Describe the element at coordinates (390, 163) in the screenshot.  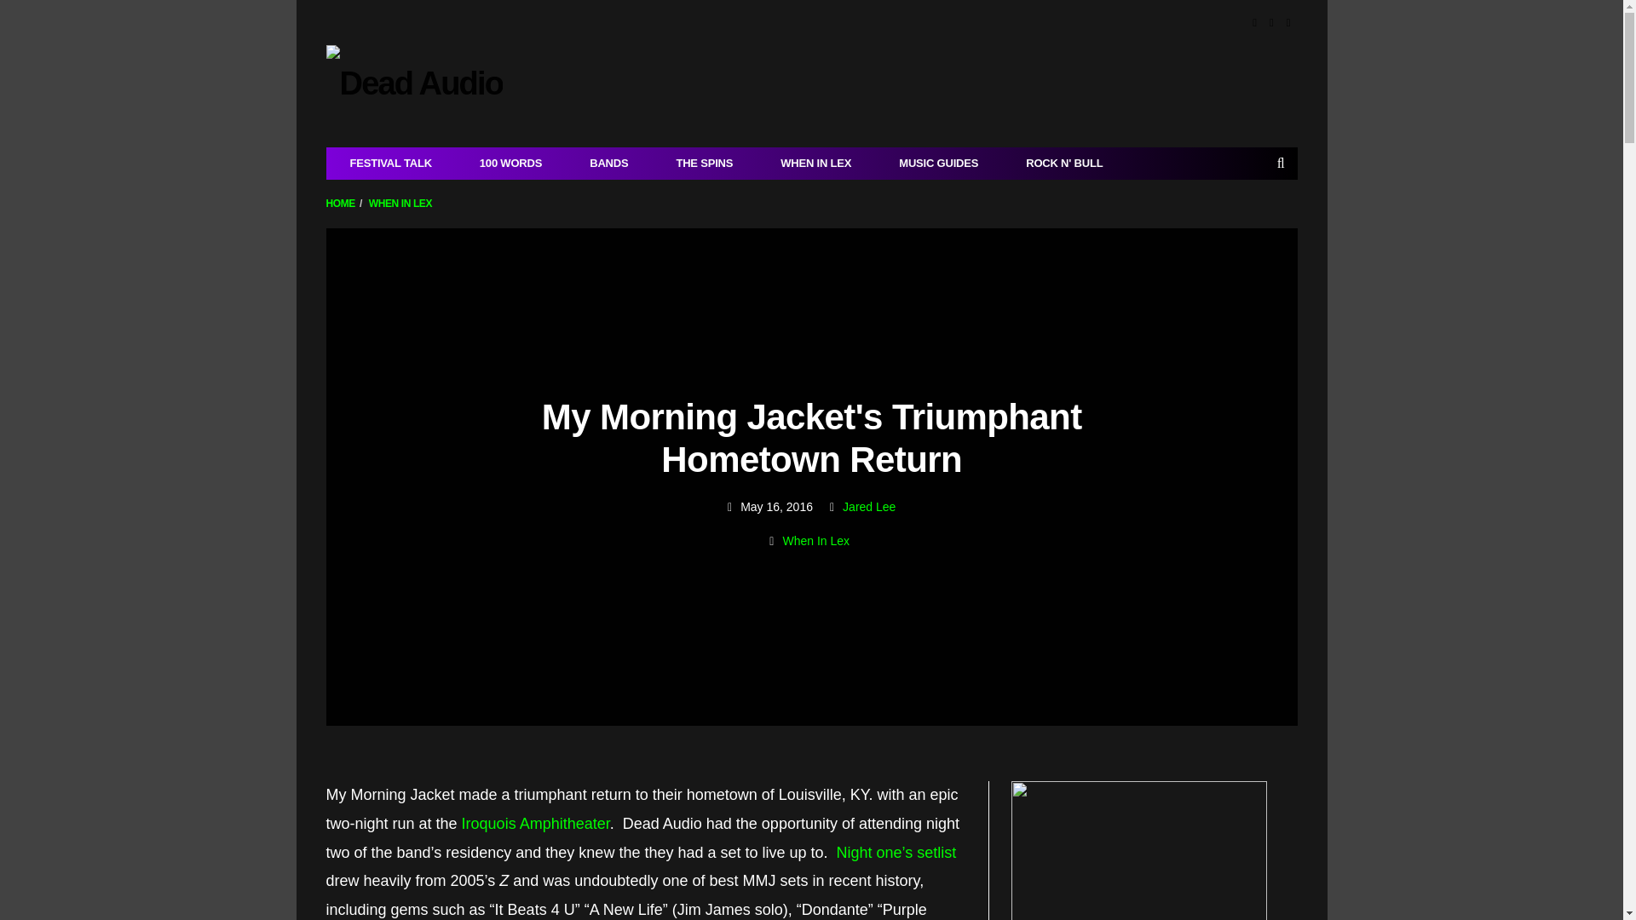
I see `FESTIVAL TALK` at that location.